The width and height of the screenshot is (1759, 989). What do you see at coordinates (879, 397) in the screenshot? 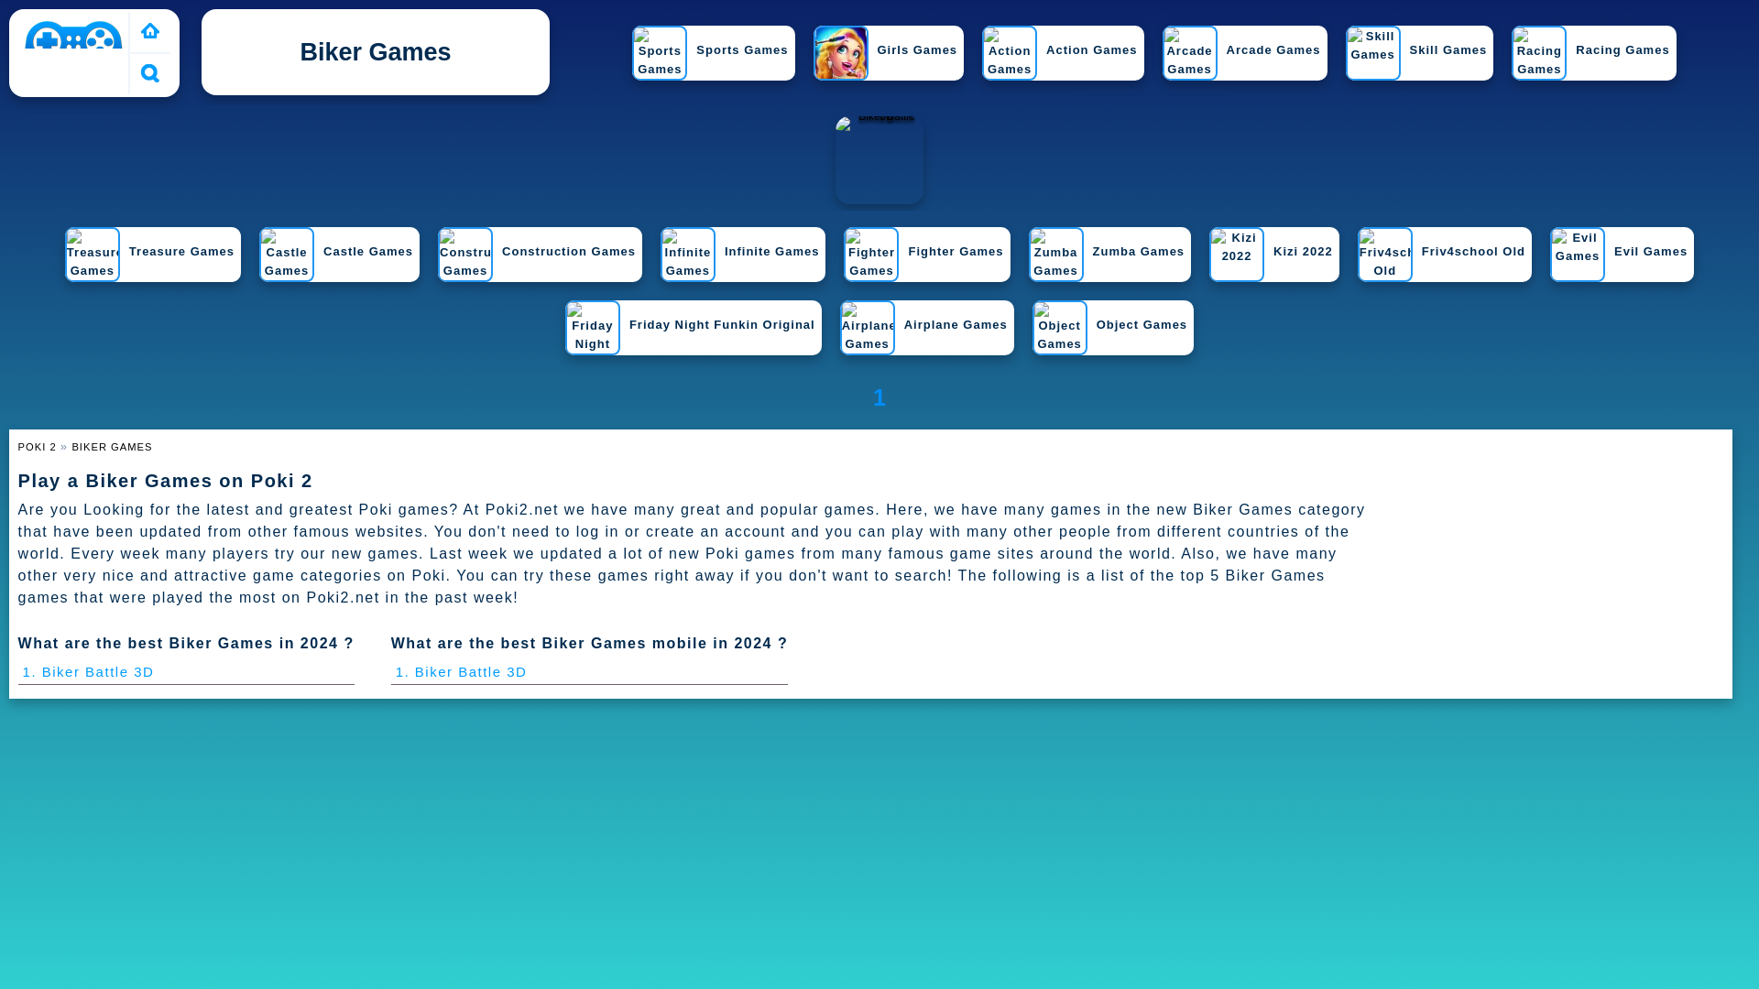
I see `1` at bounding box center [879, 397].